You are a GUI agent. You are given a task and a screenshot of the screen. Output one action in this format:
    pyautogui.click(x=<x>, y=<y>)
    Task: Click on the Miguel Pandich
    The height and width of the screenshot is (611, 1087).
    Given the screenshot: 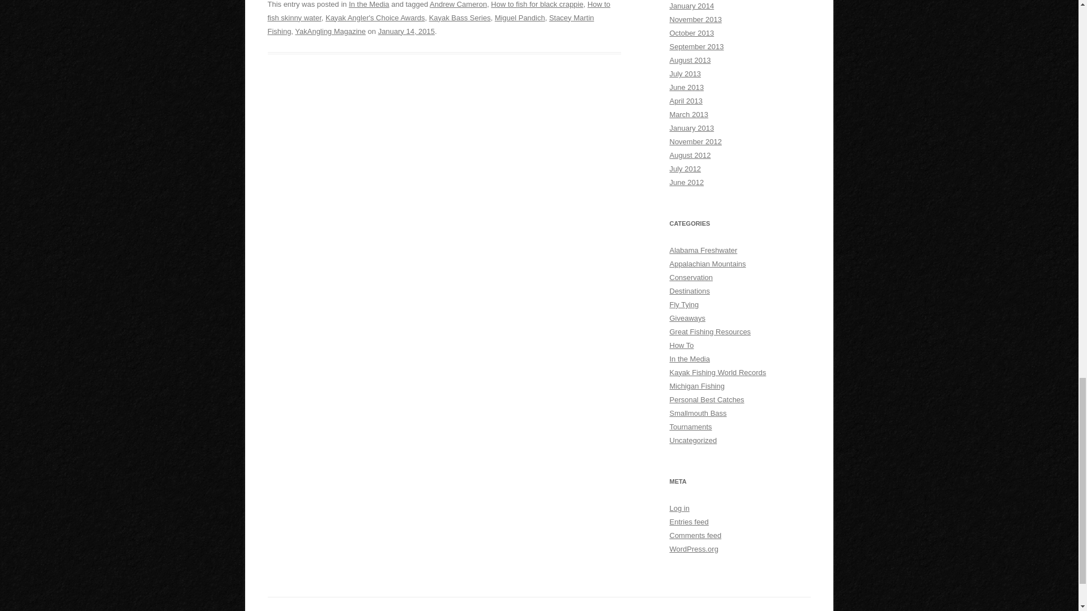 What is the action you would take?
    pyautogui.click(x=520, y=17)
    